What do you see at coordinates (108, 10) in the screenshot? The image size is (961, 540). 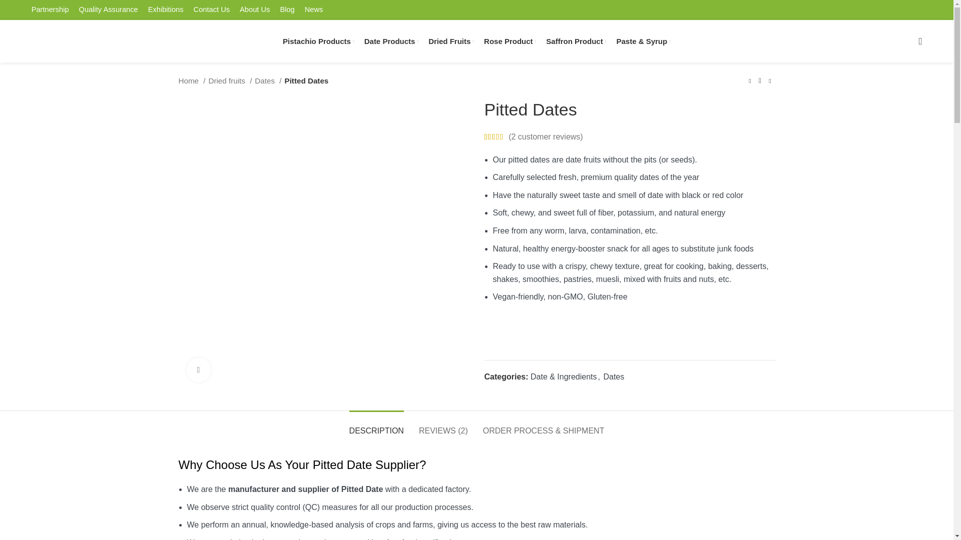 I see `Quality Assurance` at bounding box center [108, 10].